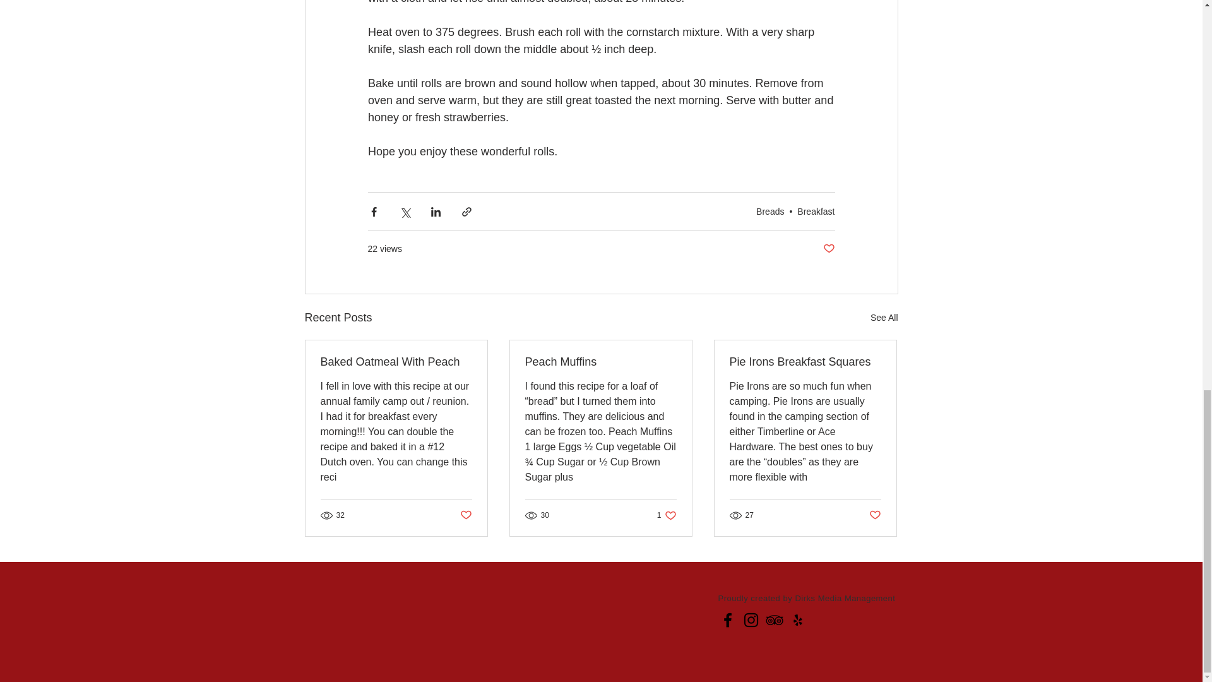 This screenshot has height=682, width=1212. What do you see at coordinates (667, 515) in the screenshot?
I see `Pie Irons Breakfast Squares` at bounding box center [667, 515].